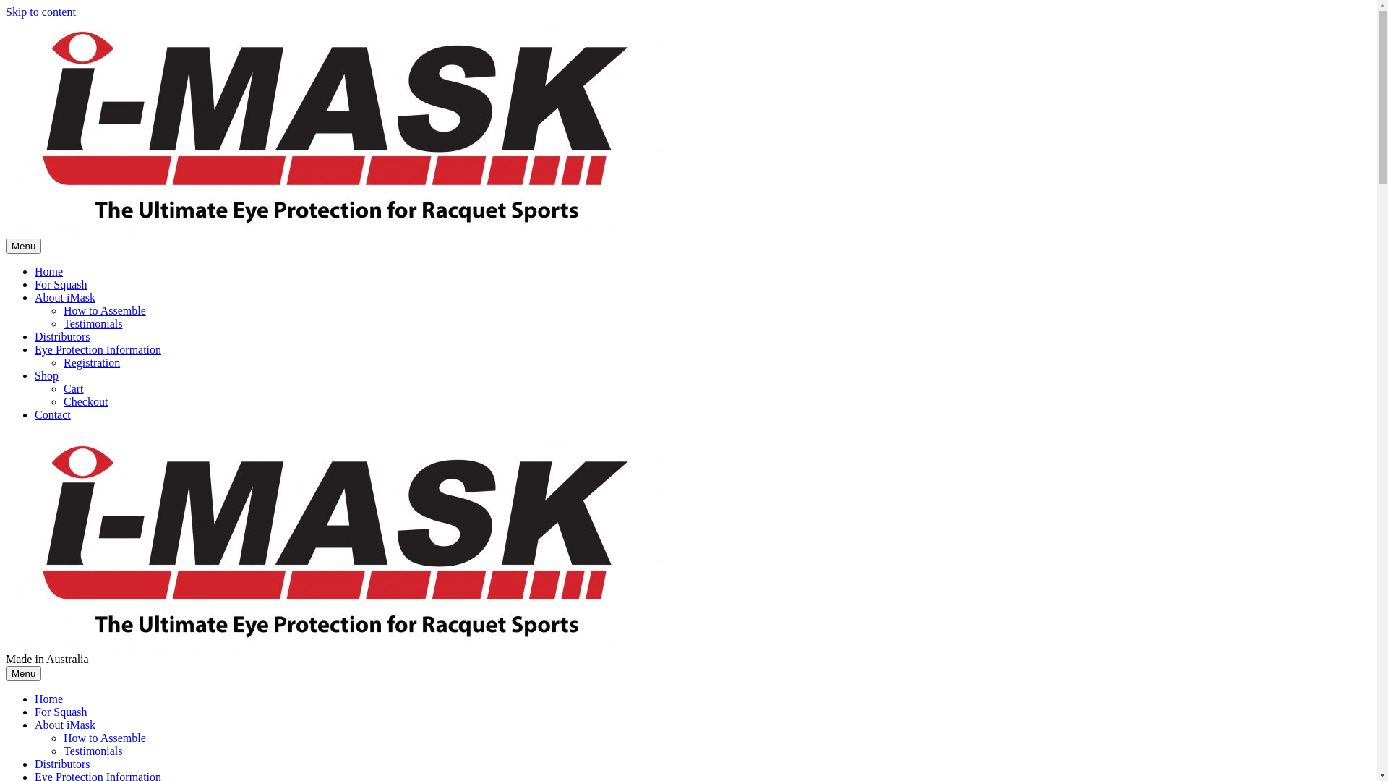  What do you see at coordinates (62, 337) in the screenshot?
I see `Distributors` at bounding box center [62, 337].